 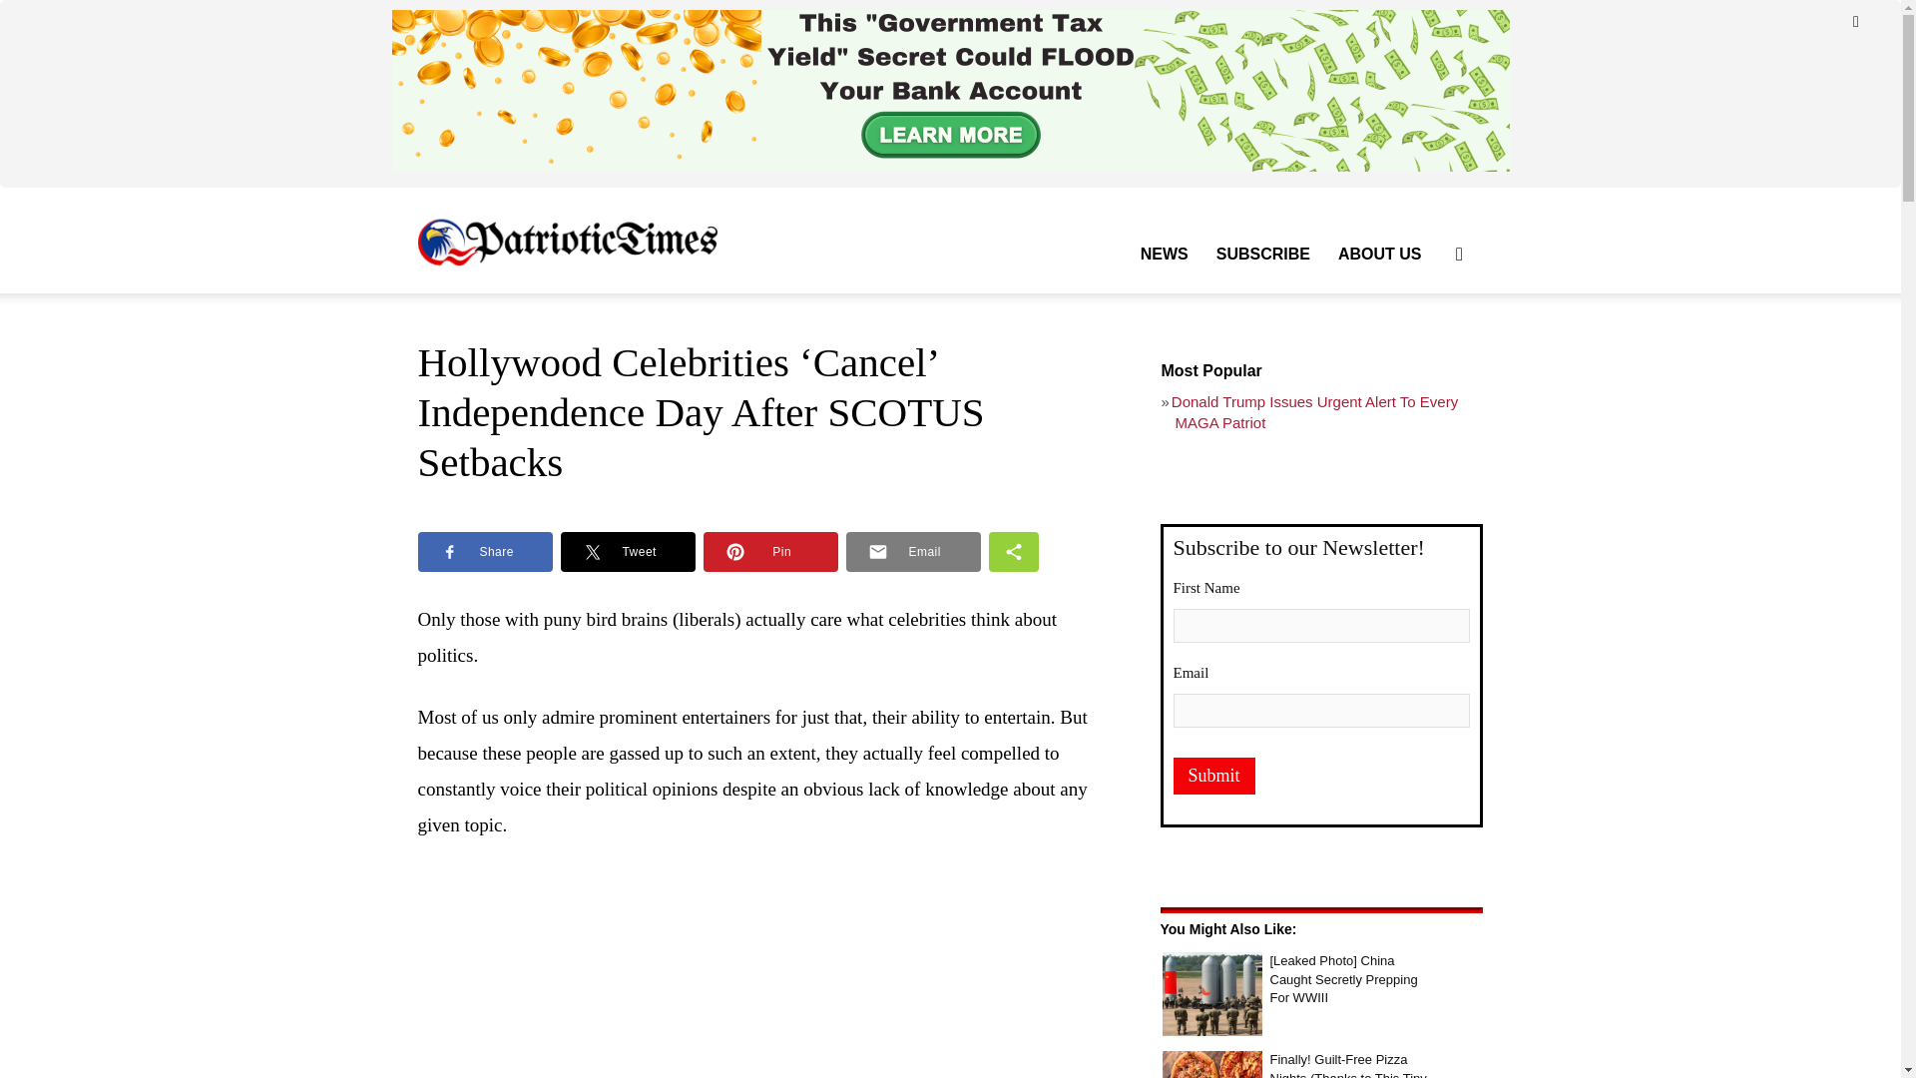 I want to click on The Patriotic Times, so click(x=567, y=241).